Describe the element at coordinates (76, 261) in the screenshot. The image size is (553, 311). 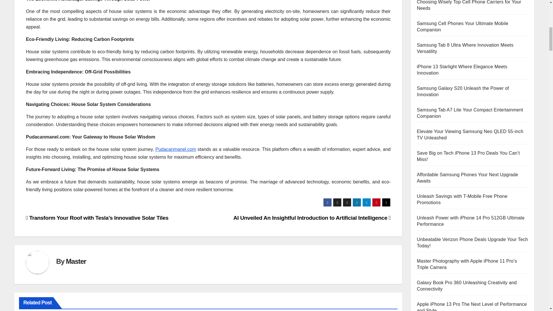
I see `Master` at that location.